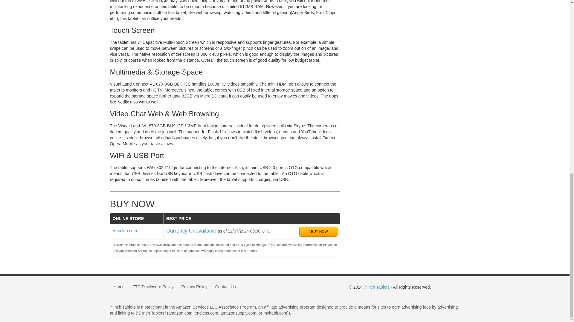  What do you see at coordinates (225, 287) in the screenshot?
I see `Contact Us` at bounding box center [225, 287].